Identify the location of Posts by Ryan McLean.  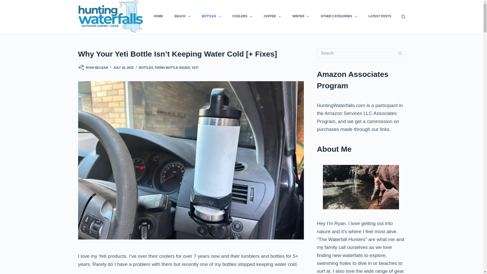
(96, 68).